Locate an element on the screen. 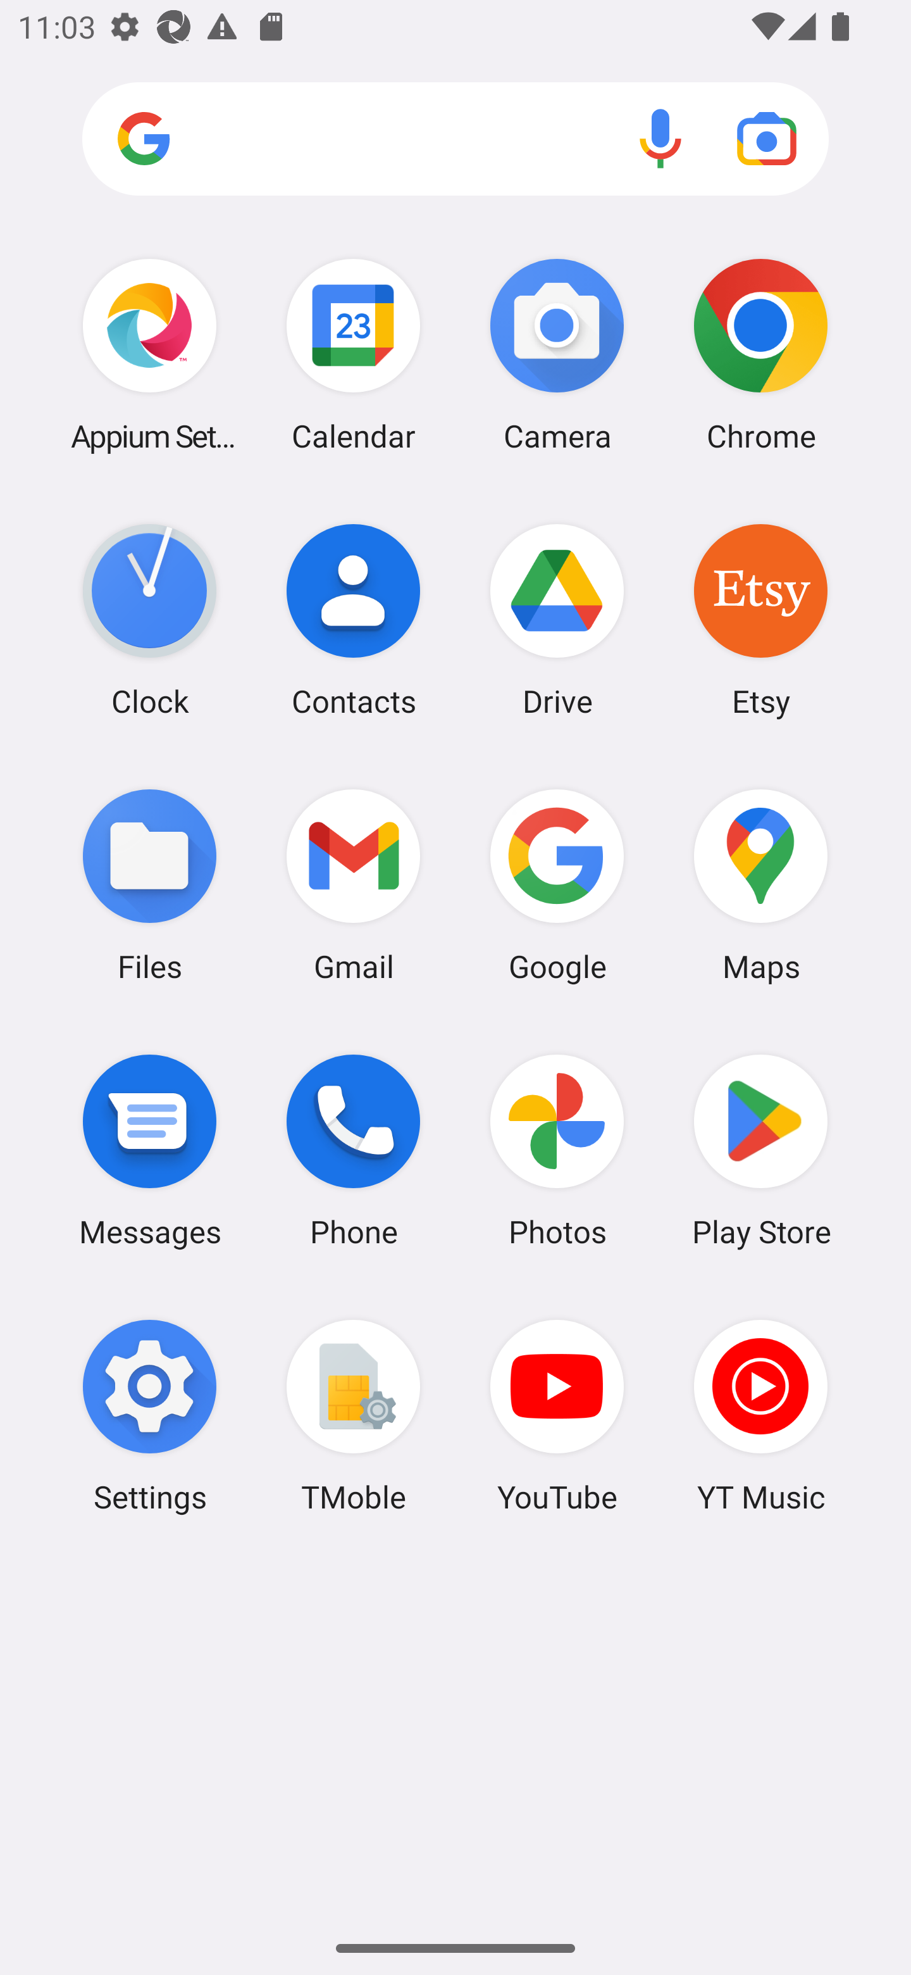  Settings is located at coordinates (149, 1416).